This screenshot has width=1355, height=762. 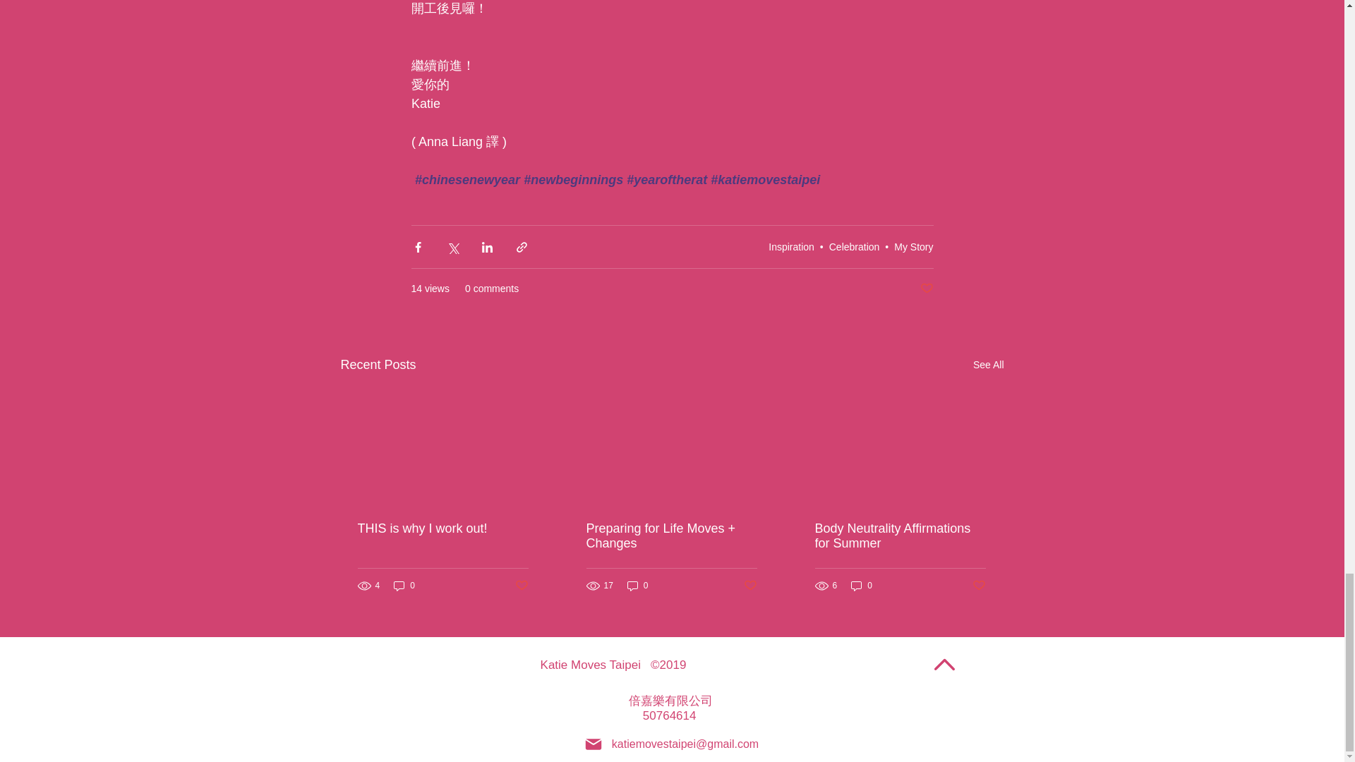 I want to click on Inspiration, so click(x=790, y=246).